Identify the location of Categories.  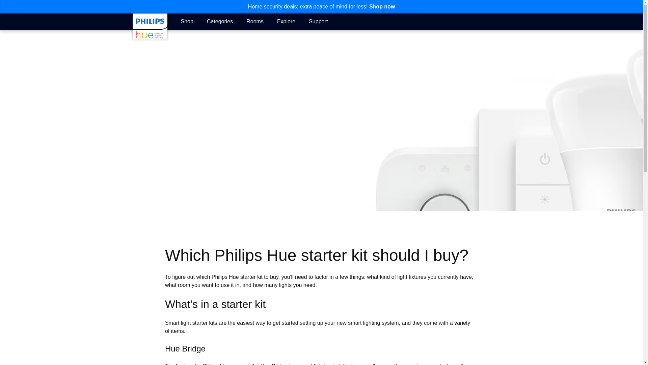
(219, 21).